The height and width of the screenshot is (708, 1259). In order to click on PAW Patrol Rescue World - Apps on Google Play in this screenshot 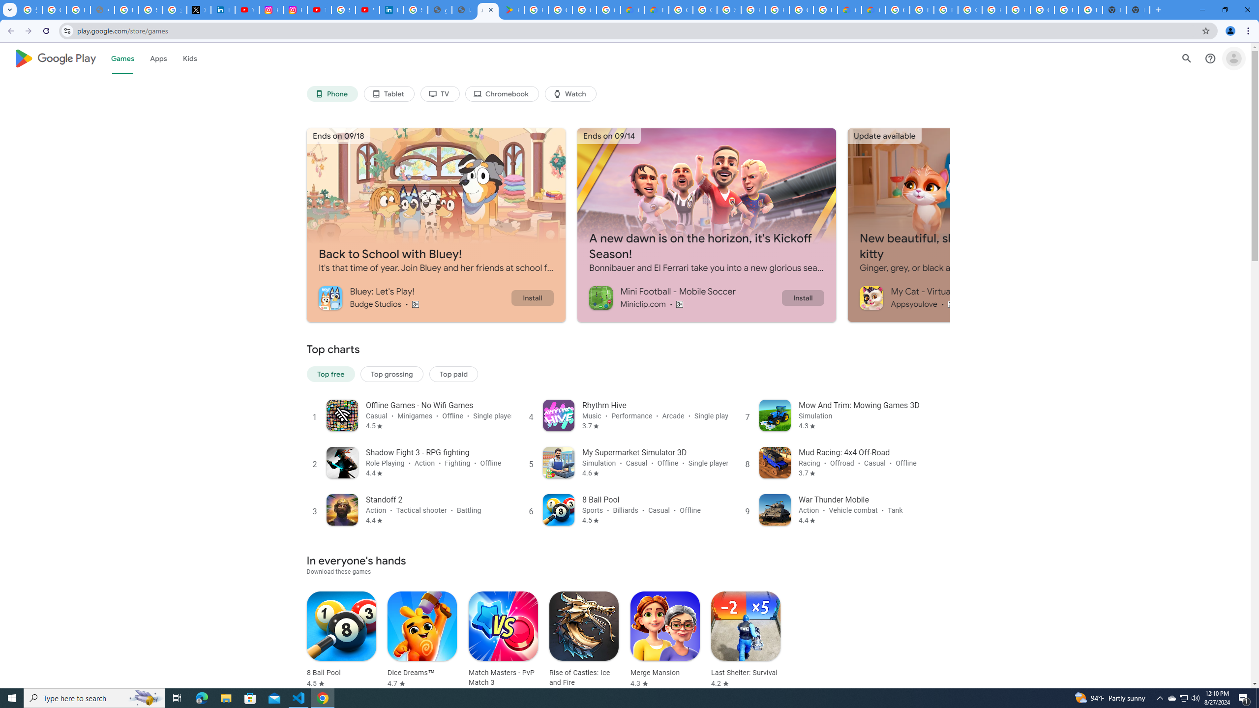, I will do `click(512, 10)`.